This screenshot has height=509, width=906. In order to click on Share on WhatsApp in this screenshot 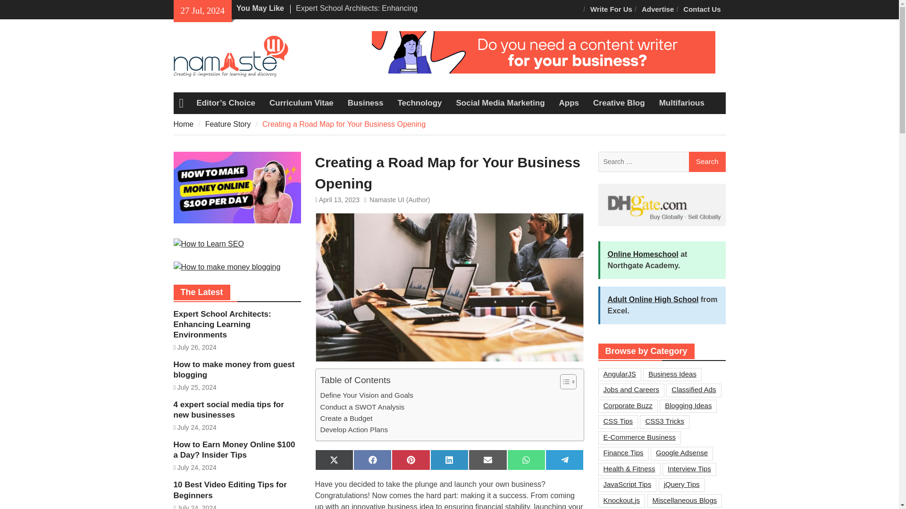, I will do `click(526, 460)`.